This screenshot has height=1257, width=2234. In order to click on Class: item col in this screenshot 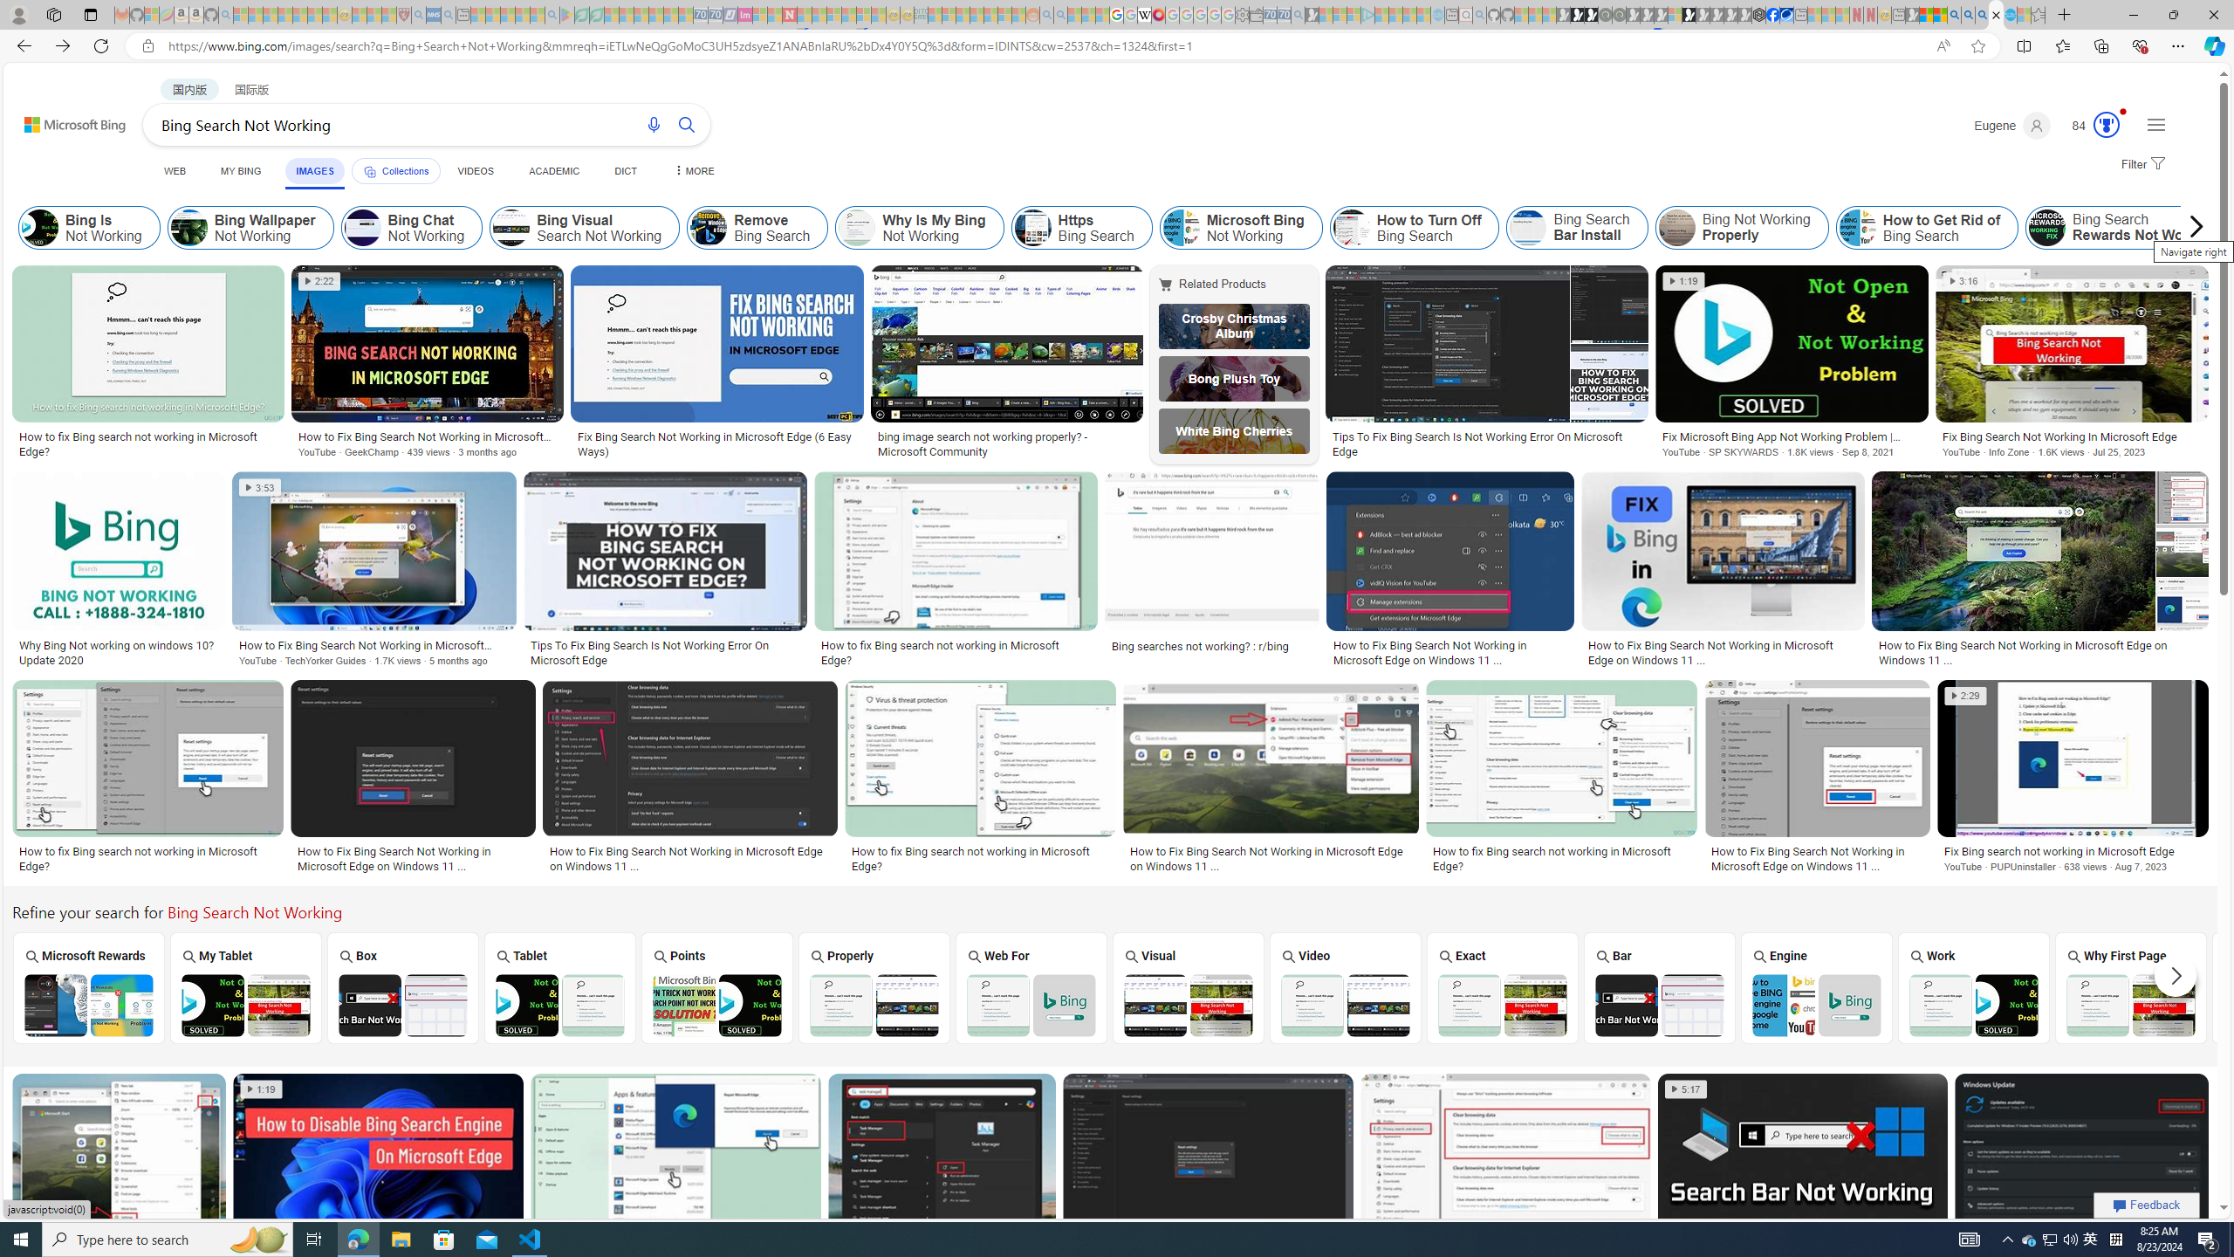, I will do `click(2131, 228)`.